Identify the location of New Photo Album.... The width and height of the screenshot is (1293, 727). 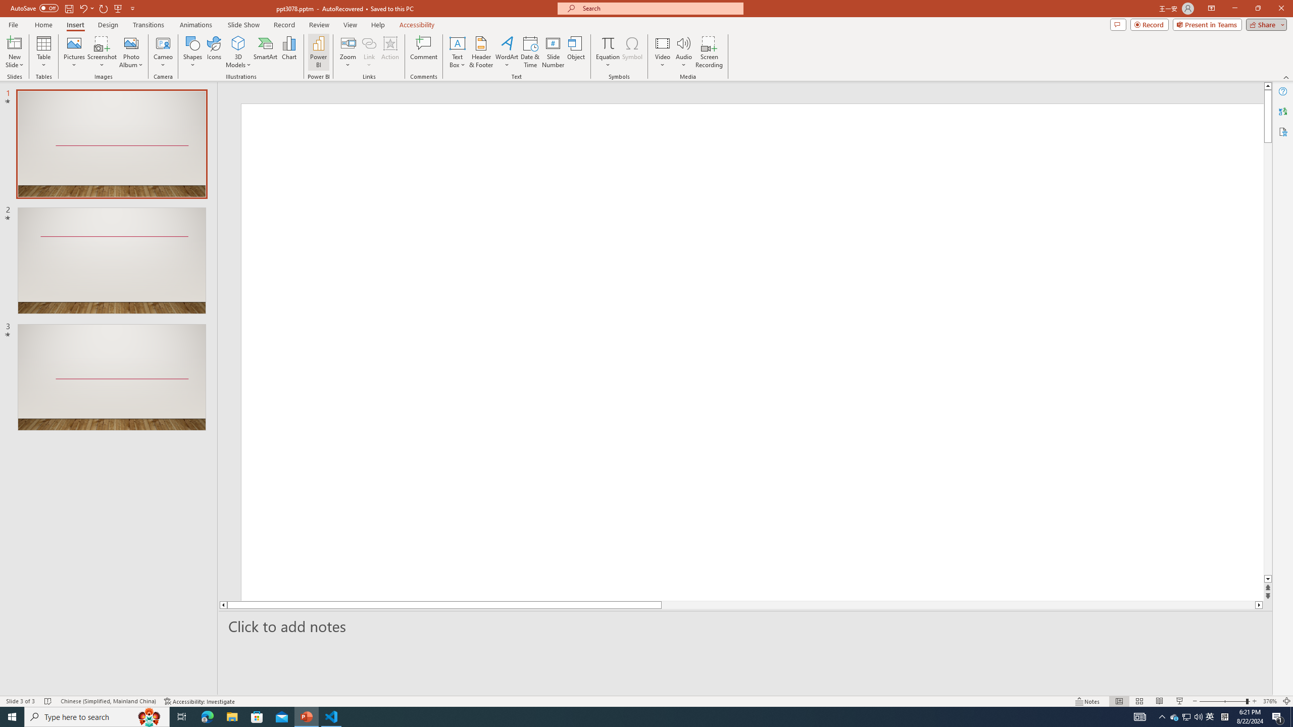
(131, 43).